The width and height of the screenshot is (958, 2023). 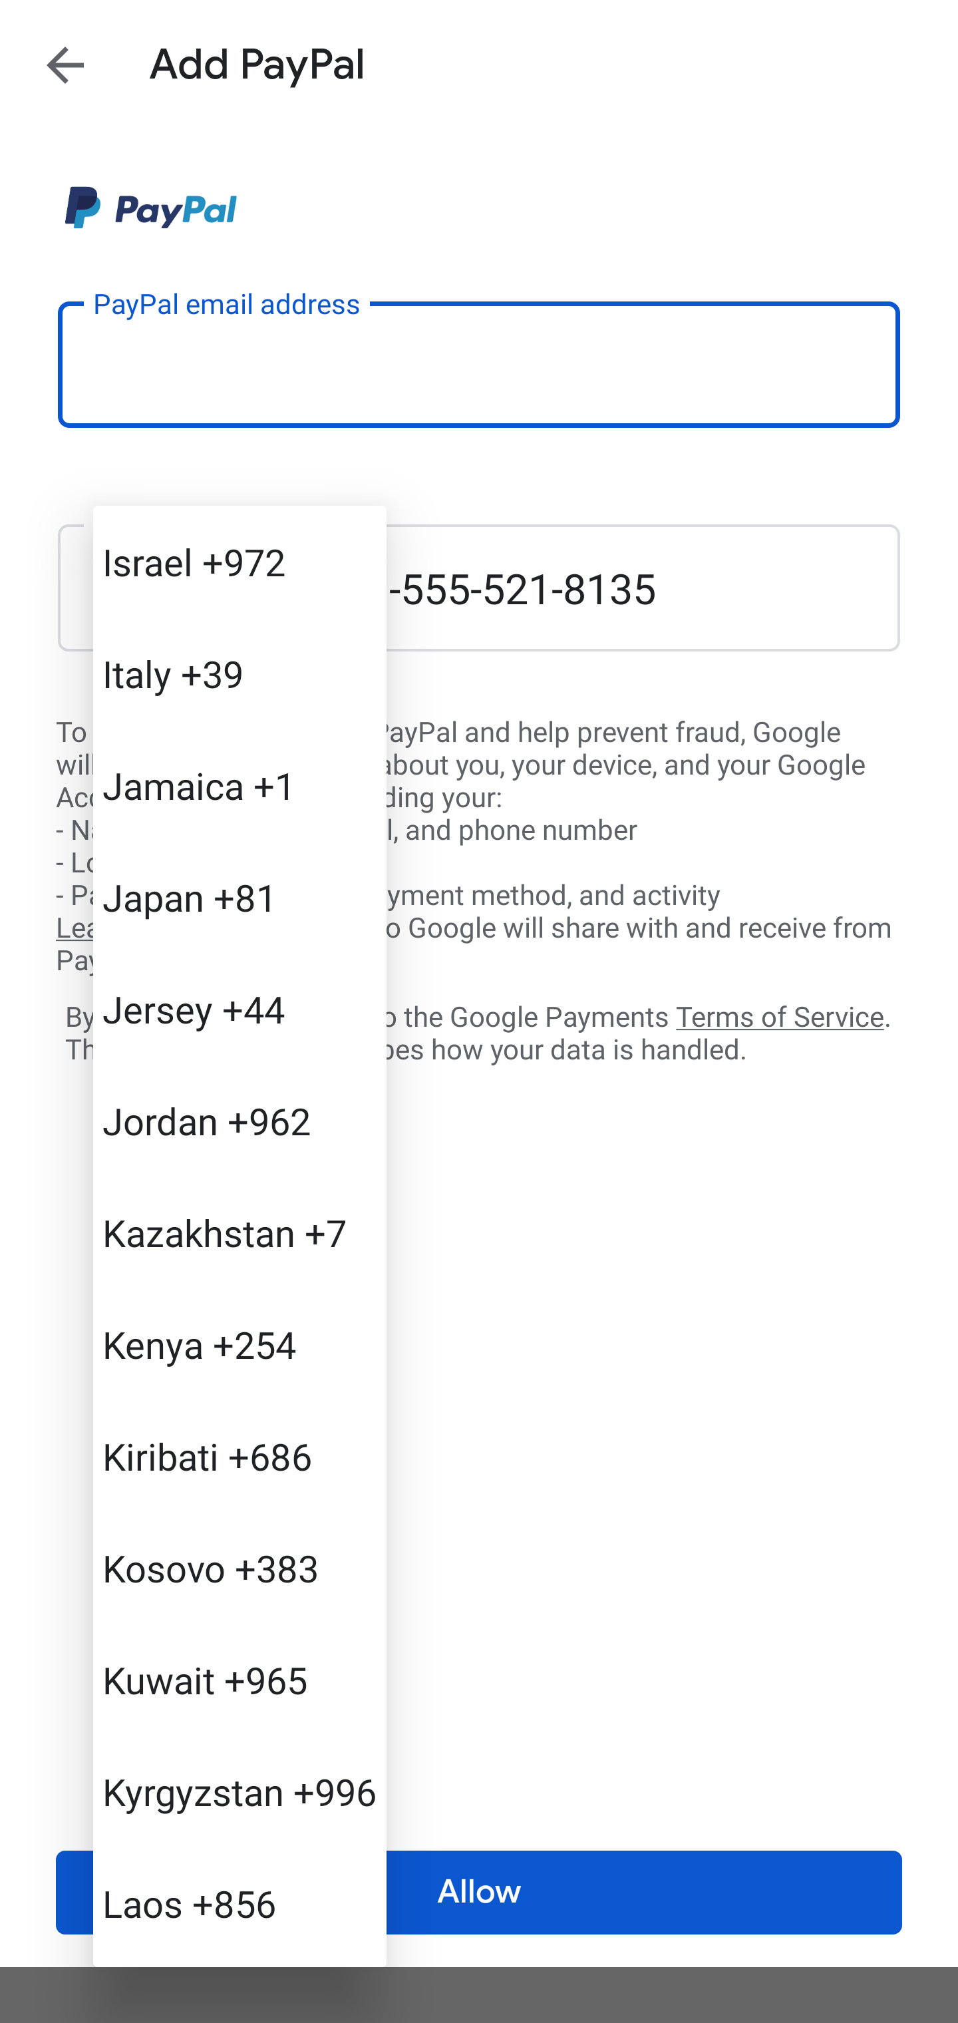 I want to click on Japan +81, so click(x=239, y=897).